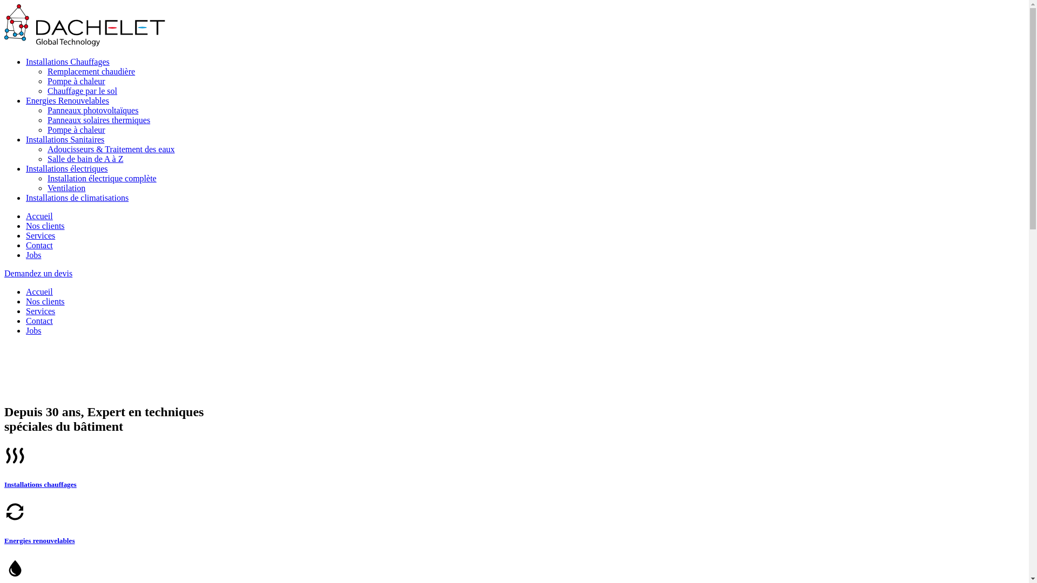  I want to click on Energies Renouvelables, so click(68, 100).